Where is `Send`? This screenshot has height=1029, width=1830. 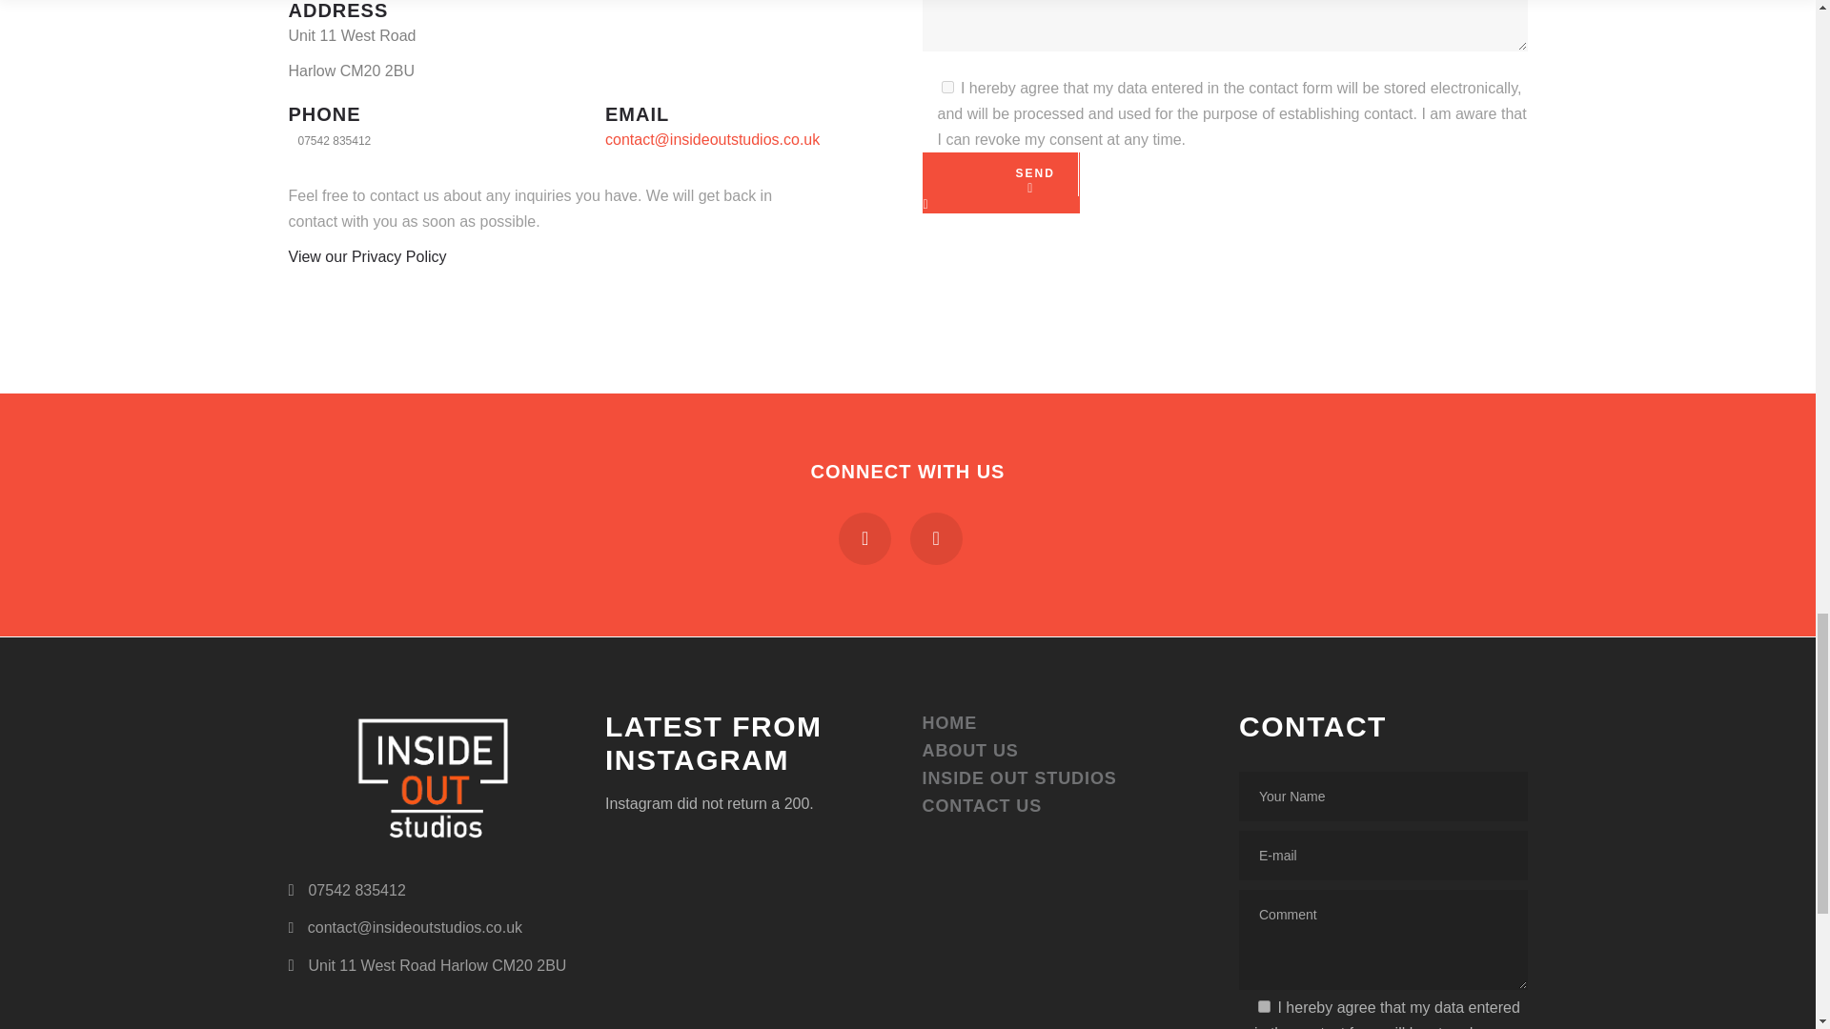 Send is located at coordinates (999, 182).